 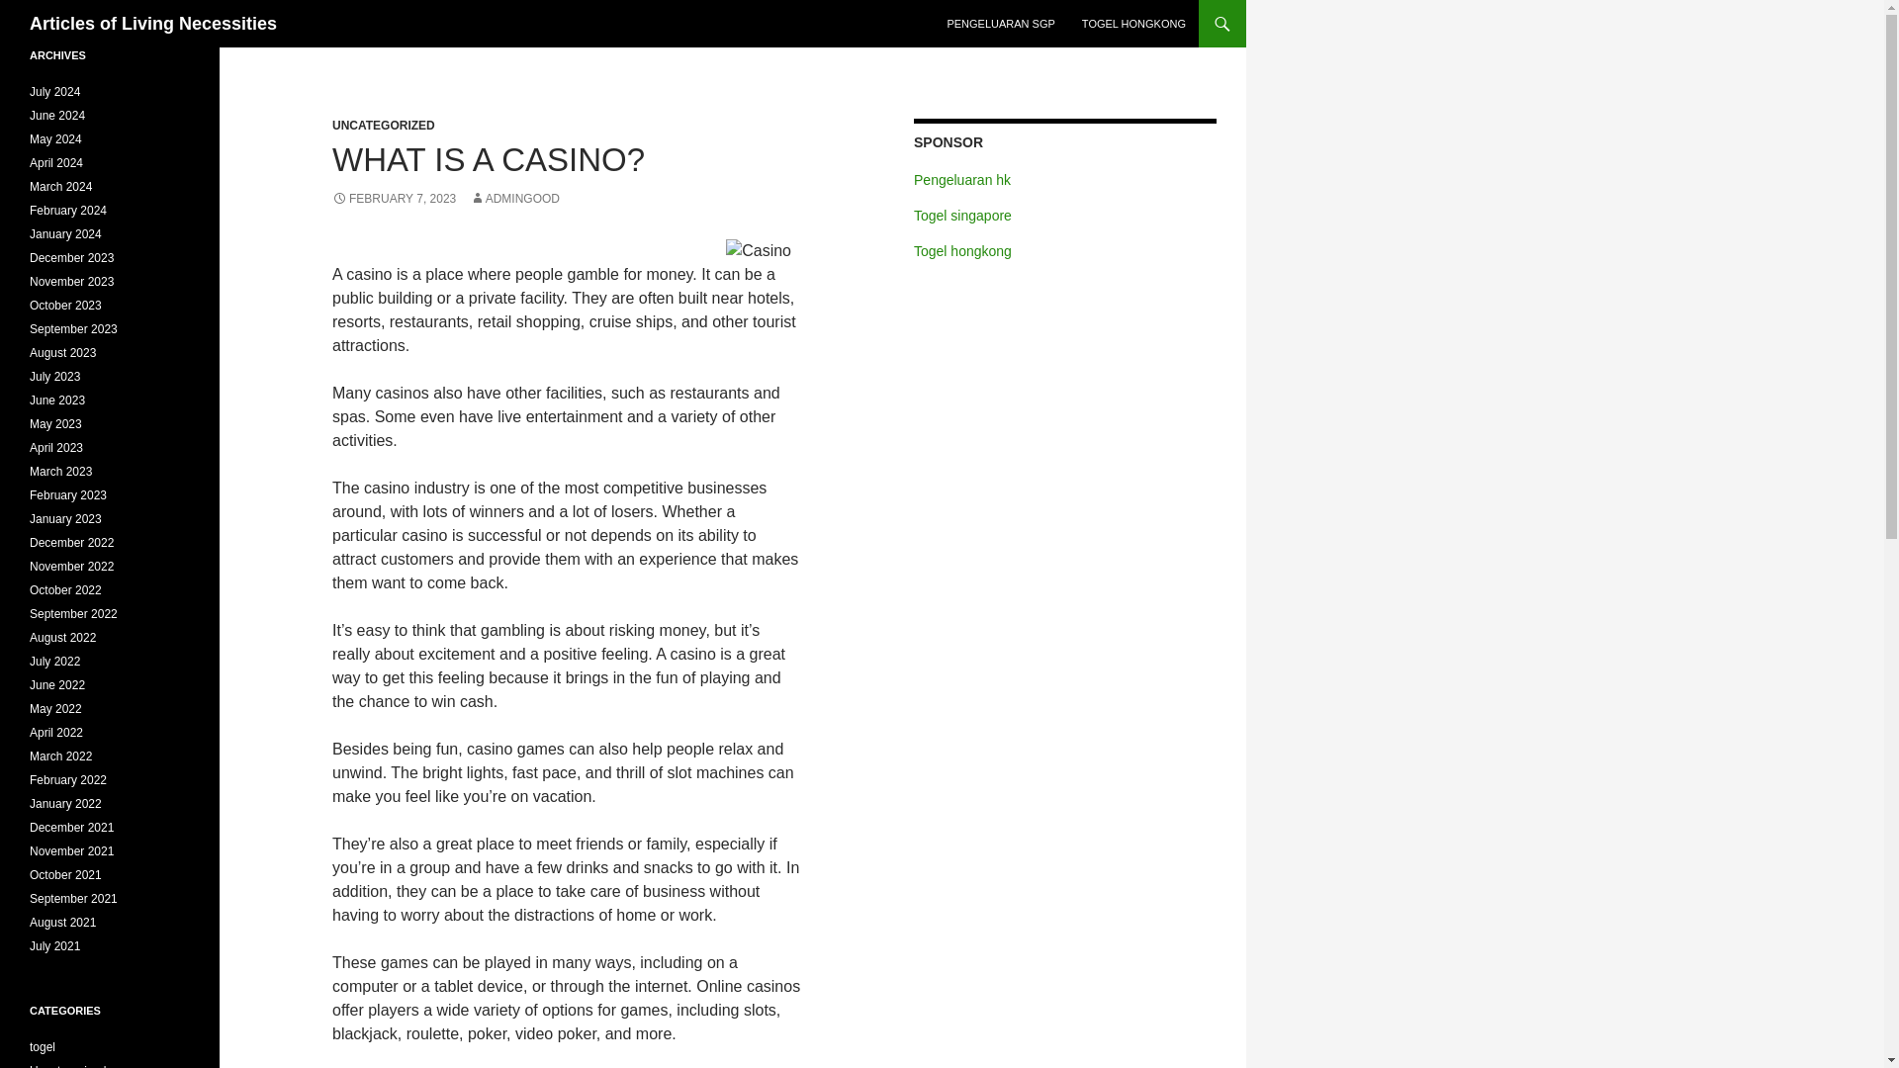 I want to click on October 2022, so click(x=65, y=589).